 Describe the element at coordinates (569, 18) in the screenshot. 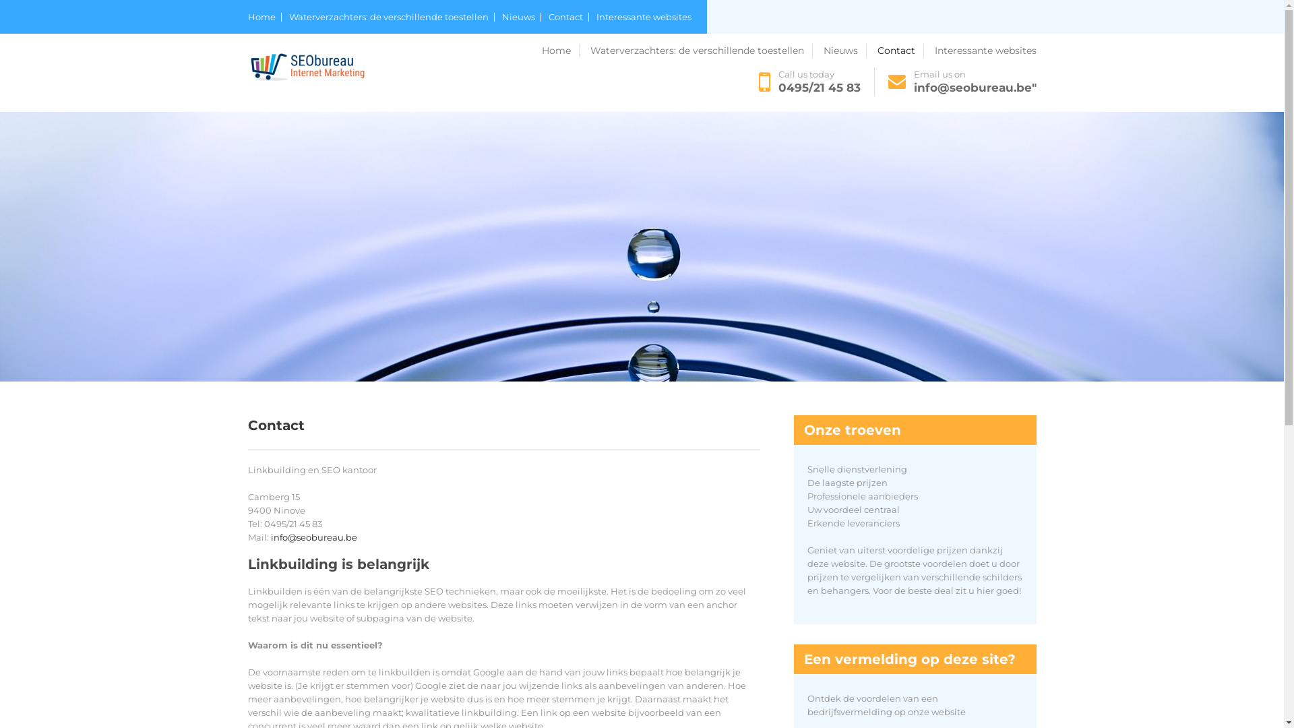

I see `Contact` at that location.